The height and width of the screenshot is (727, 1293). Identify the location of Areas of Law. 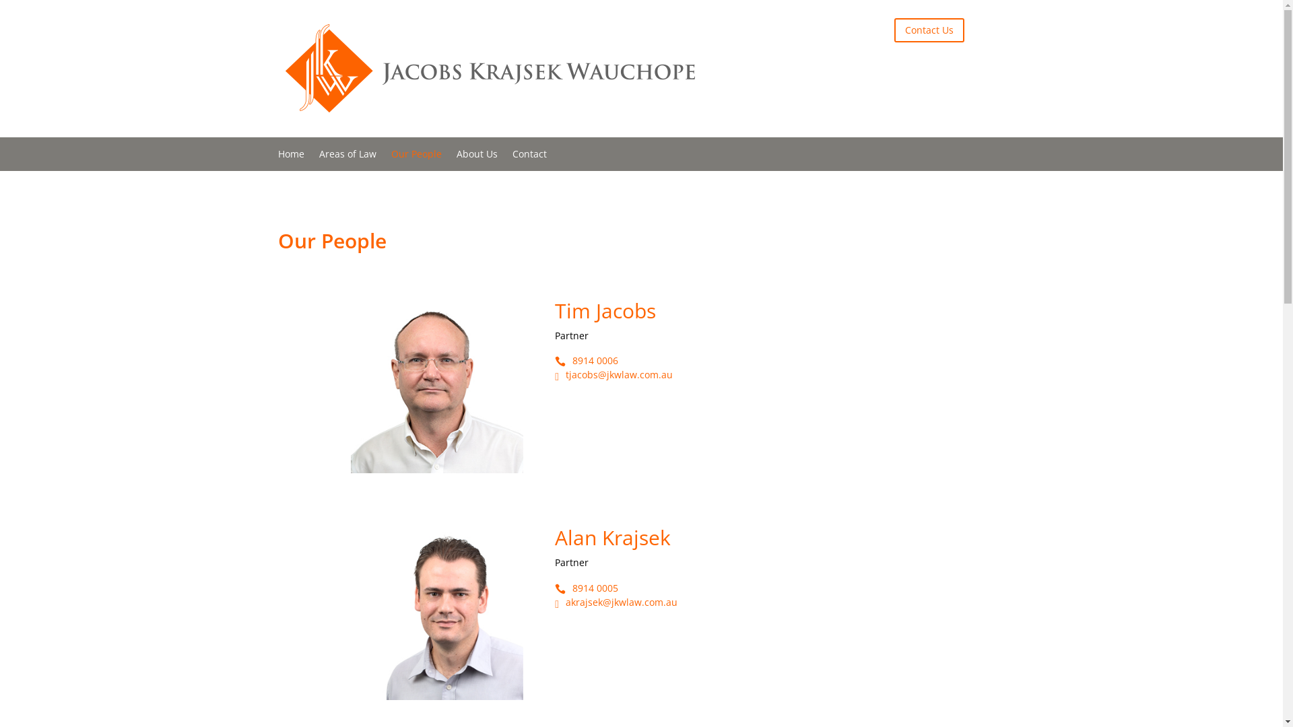
(347, 157).